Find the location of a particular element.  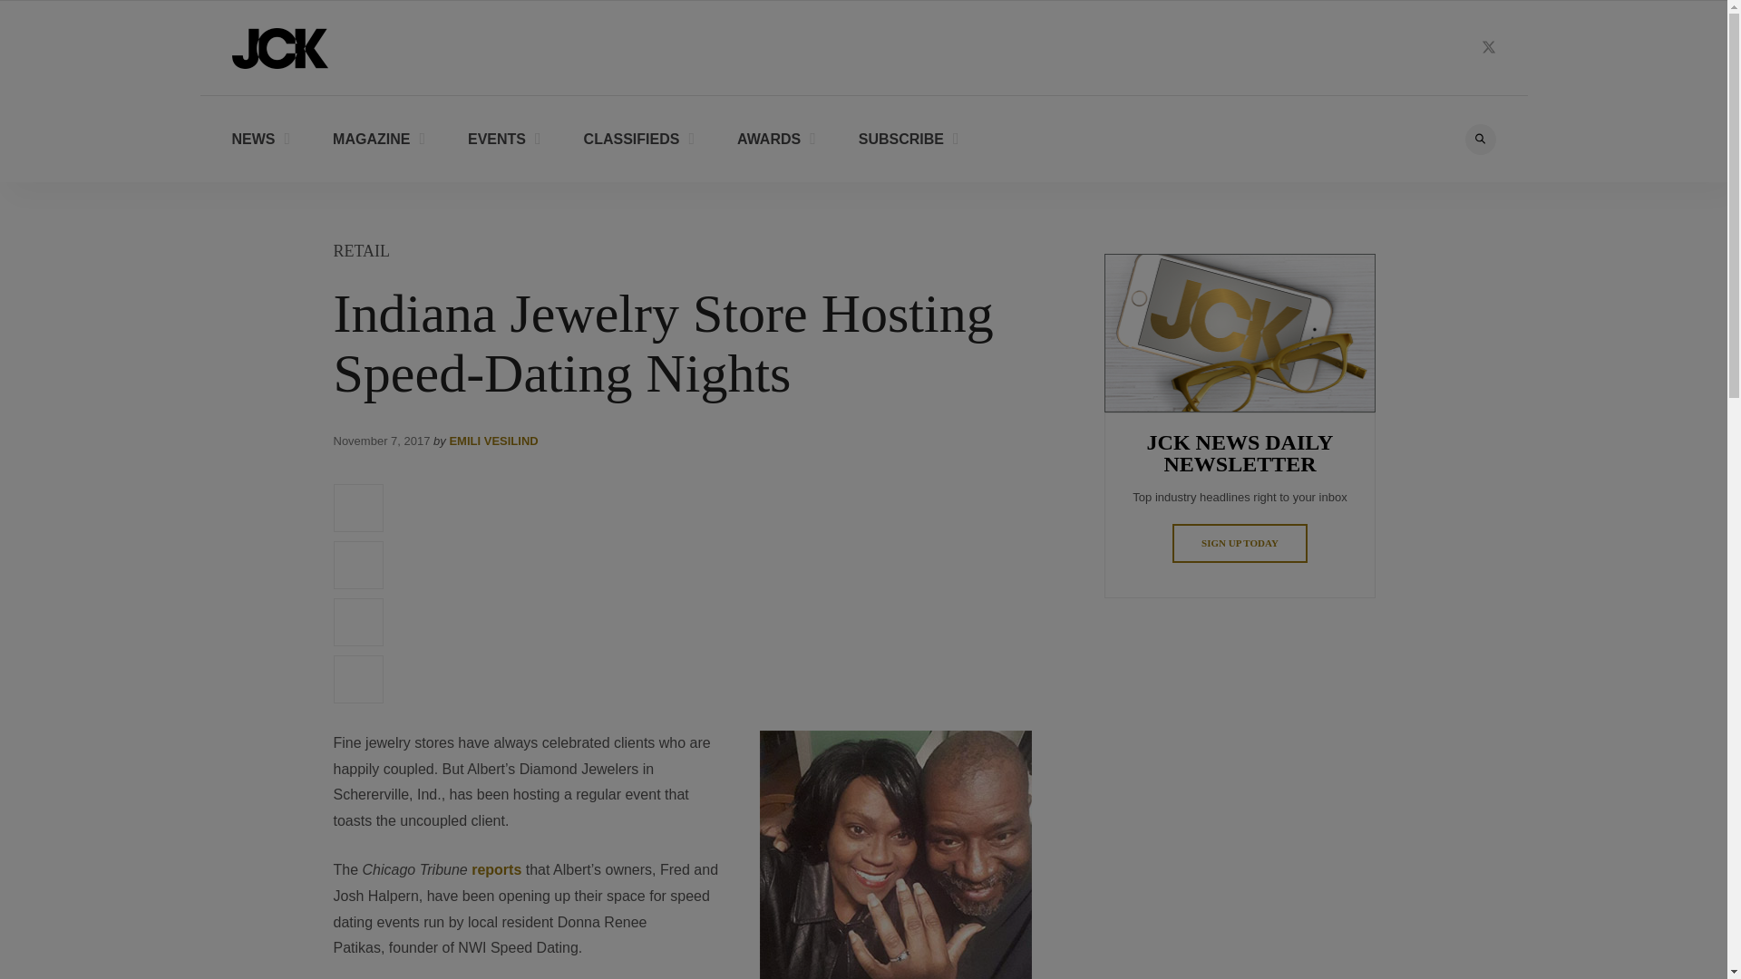

View all posts in Retail is located at coordinates (362, 250).